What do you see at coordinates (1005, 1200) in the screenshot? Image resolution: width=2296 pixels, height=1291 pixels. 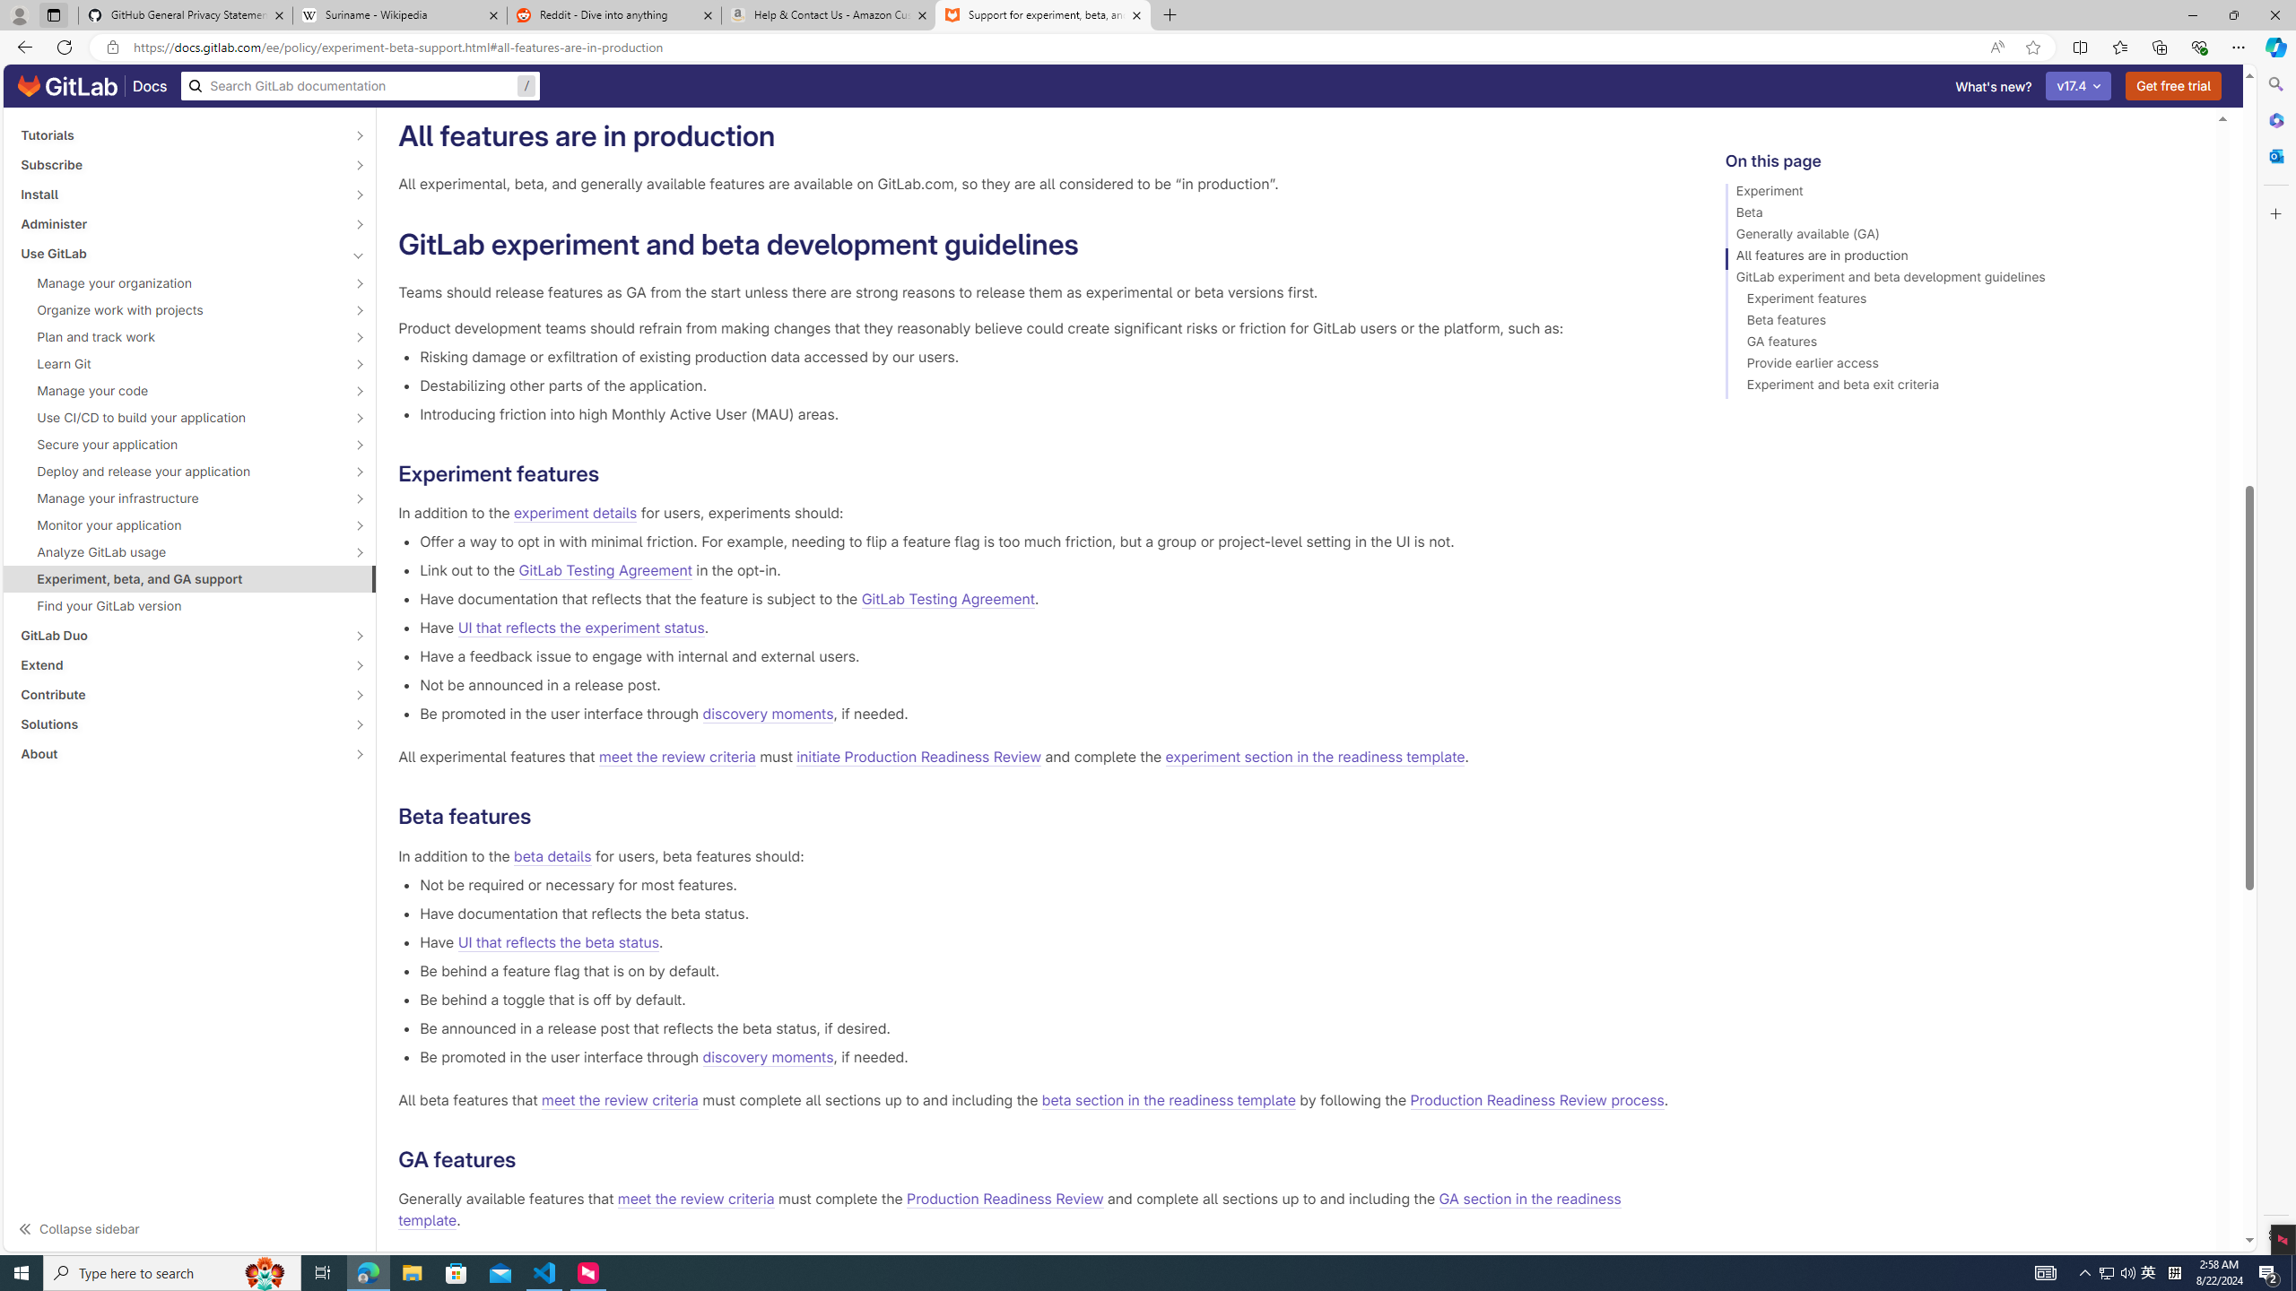 I see `Production Readiness Review` at bounding box center [1005, 1200].